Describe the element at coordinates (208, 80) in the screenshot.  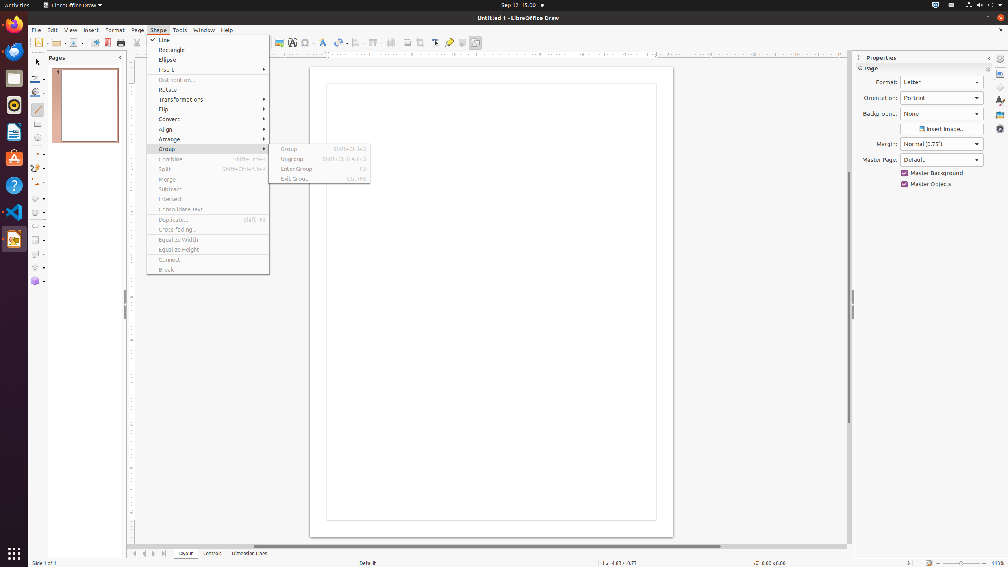
I see `Distribution...` at that location.